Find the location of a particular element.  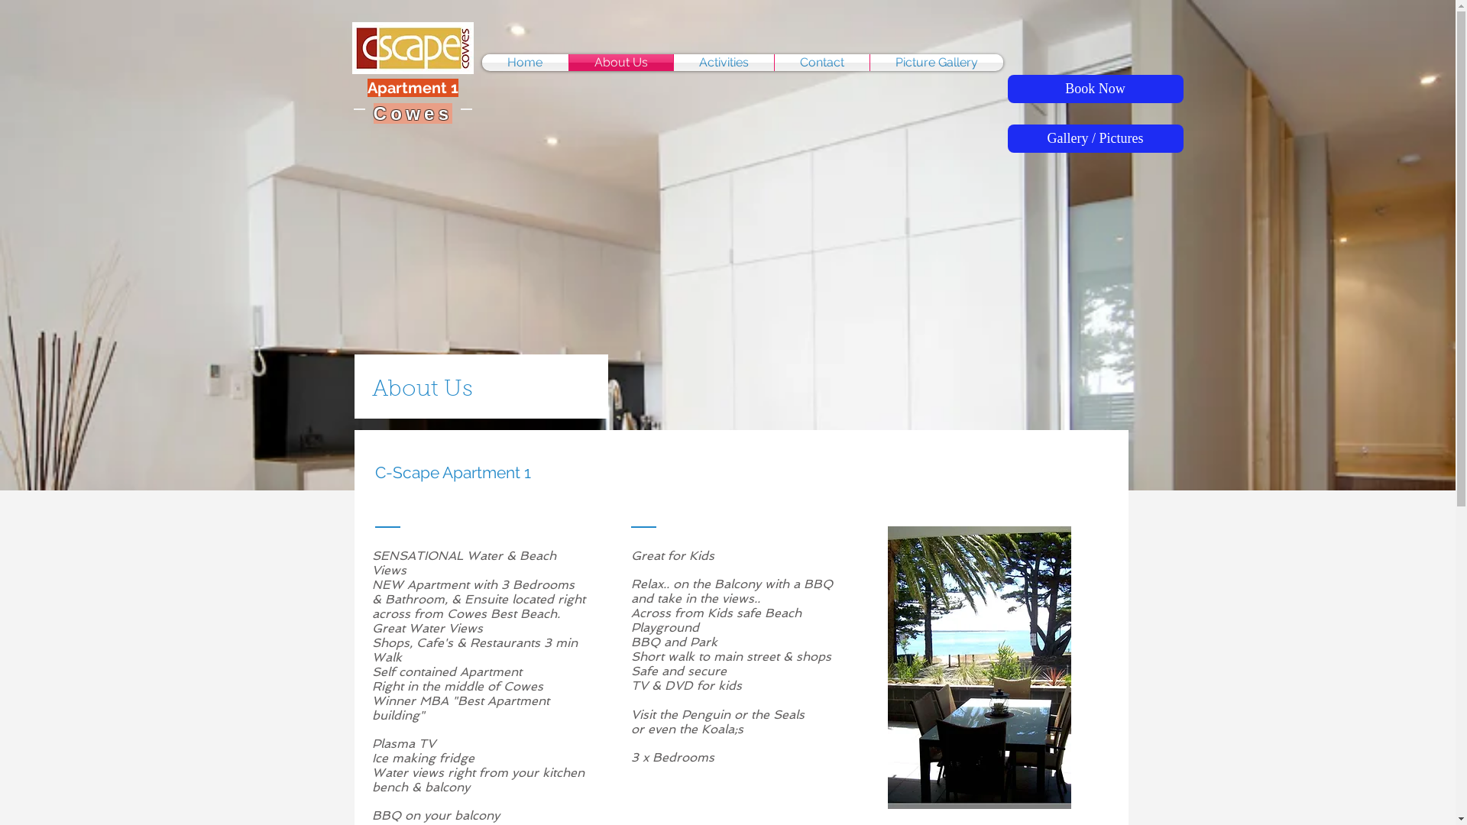

Picture Gallery is located at coordinates (936, 63).